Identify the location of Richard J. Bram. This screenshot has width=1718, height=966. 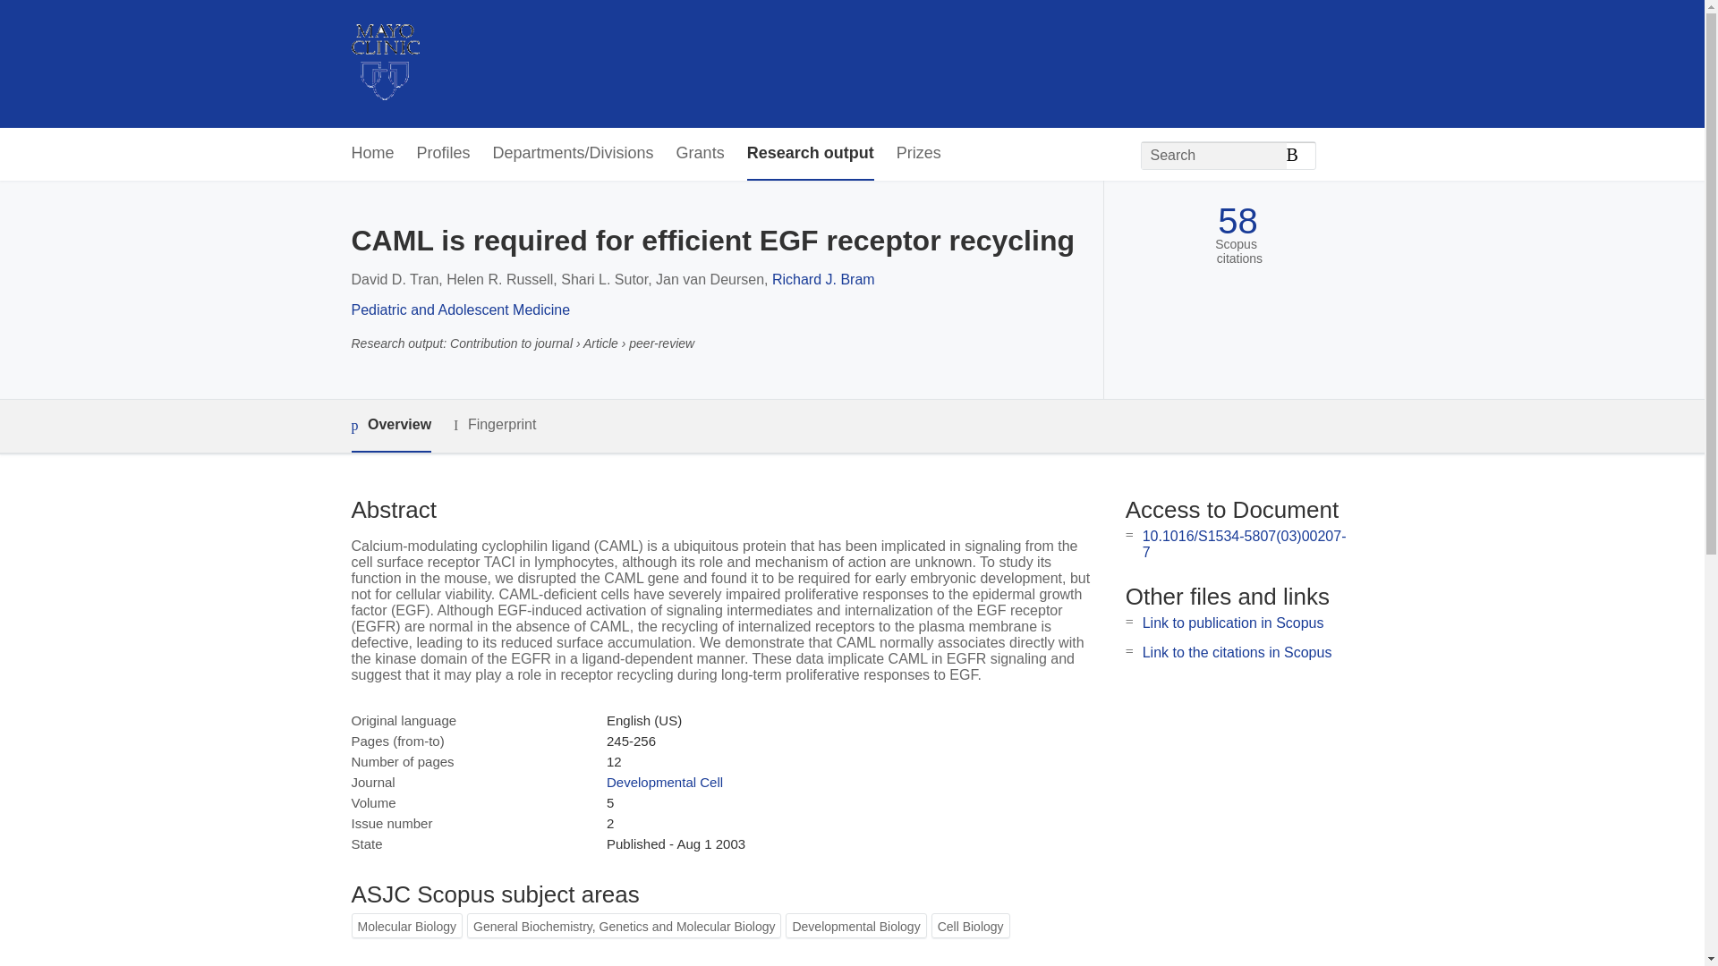
(823, 279).